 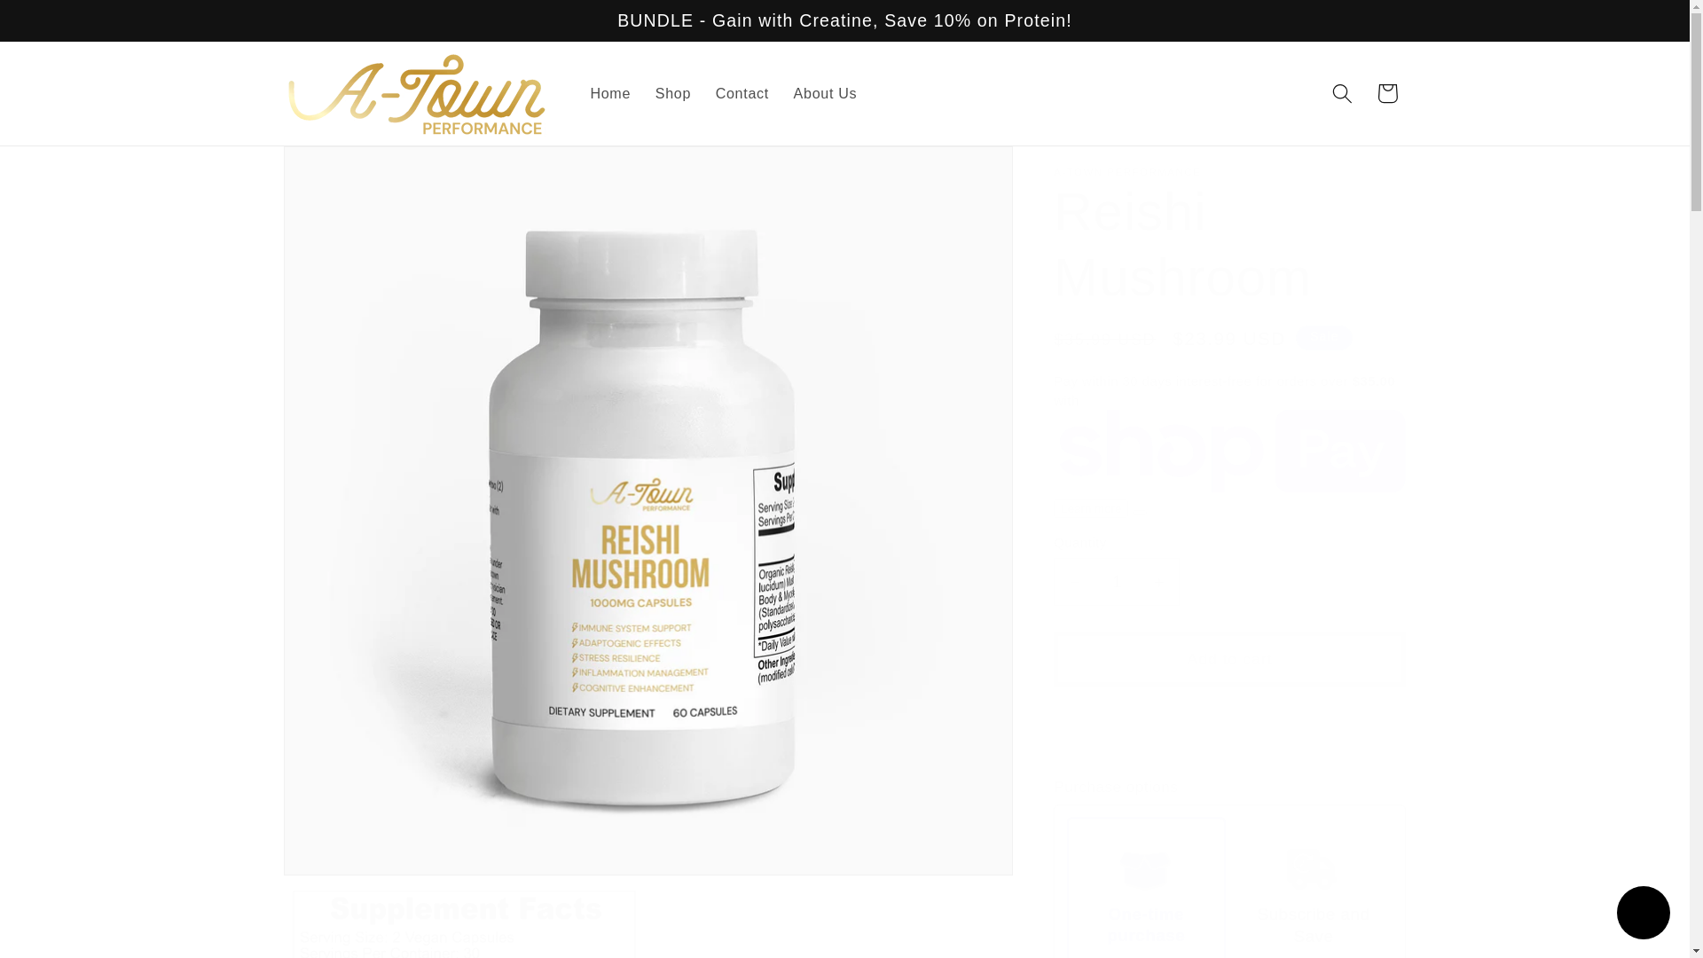 I want to click on Add to cart, so click(x=1229, y=658).